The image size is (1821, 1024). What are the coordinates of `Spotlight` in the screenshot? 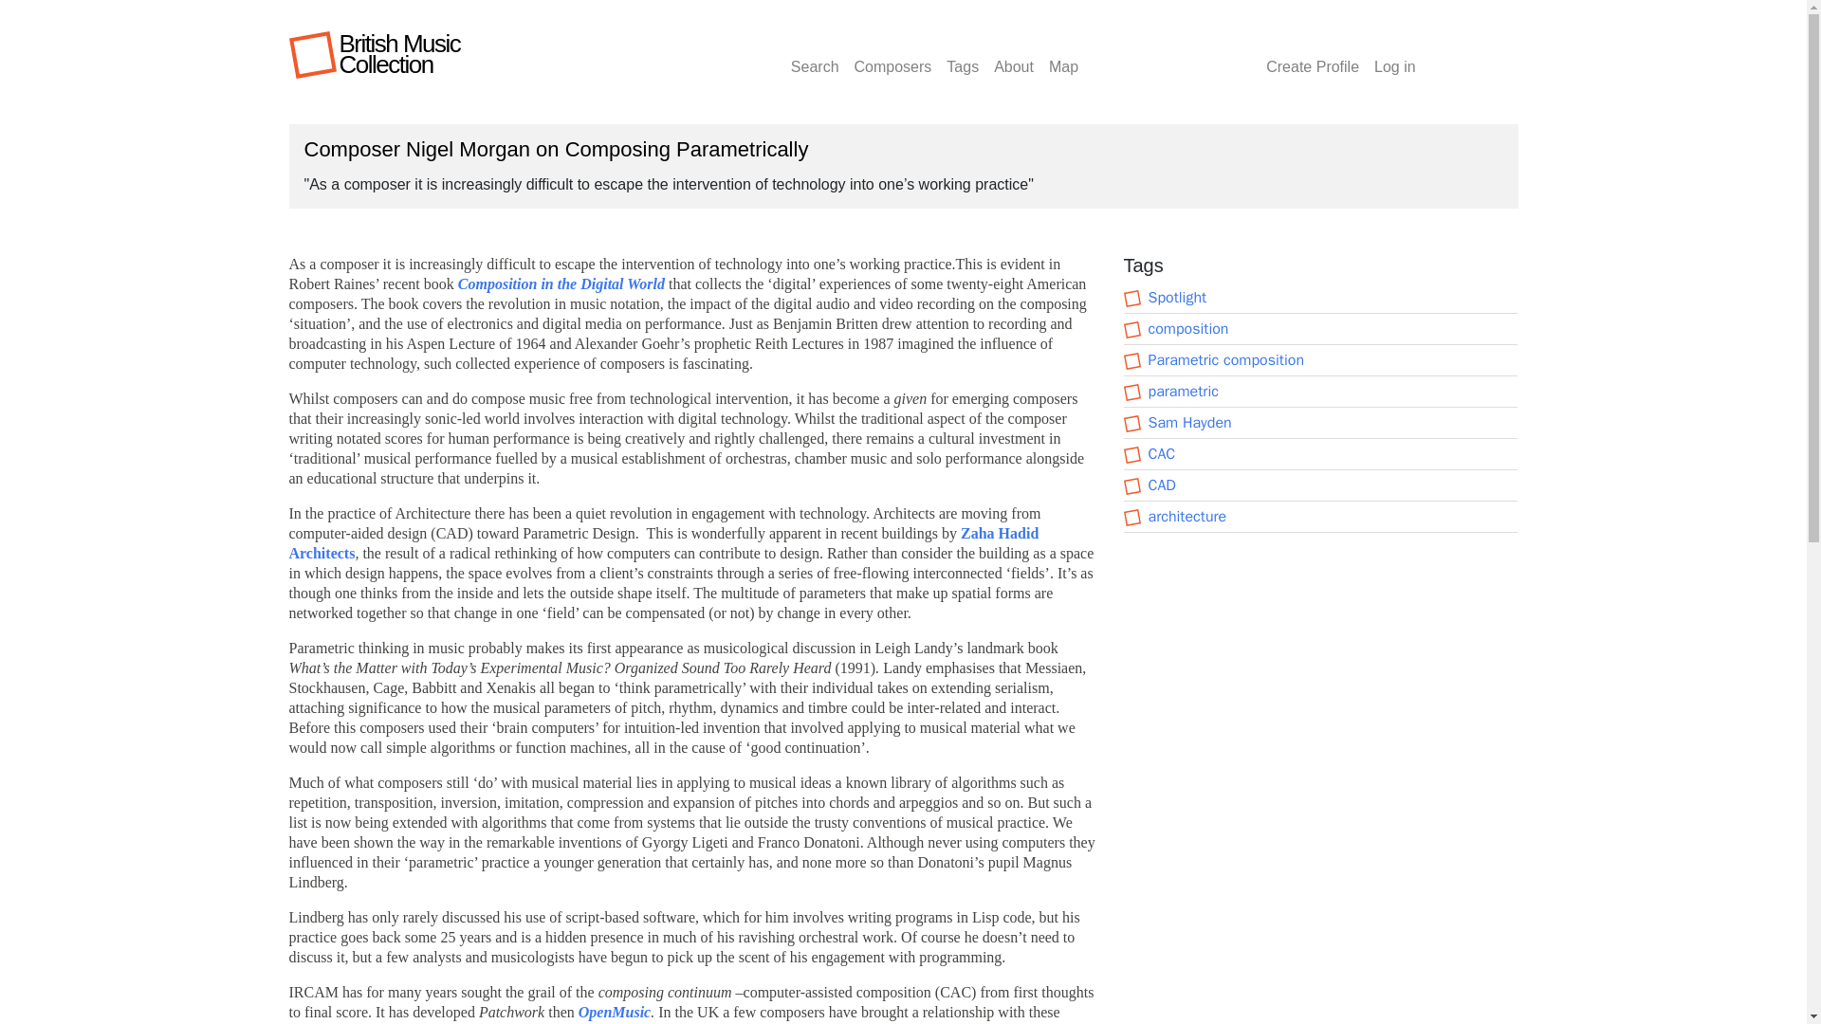 It's located at (1176, 298).